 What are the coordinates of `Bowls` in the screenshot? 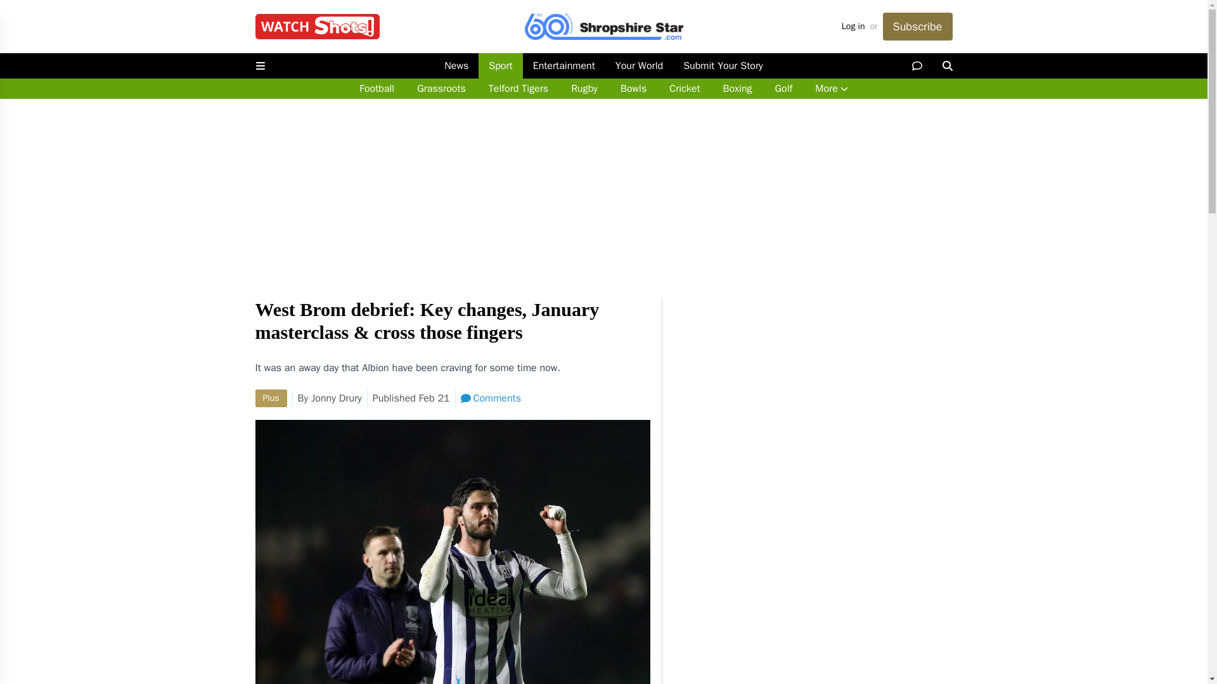 It's located at (634, 89).